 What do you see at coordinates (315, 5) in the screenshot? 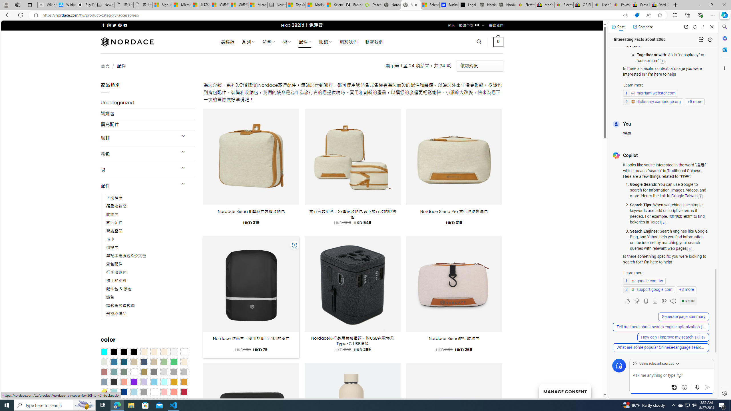
I see `Marine life - MSN` at bounding box center [315, 5].